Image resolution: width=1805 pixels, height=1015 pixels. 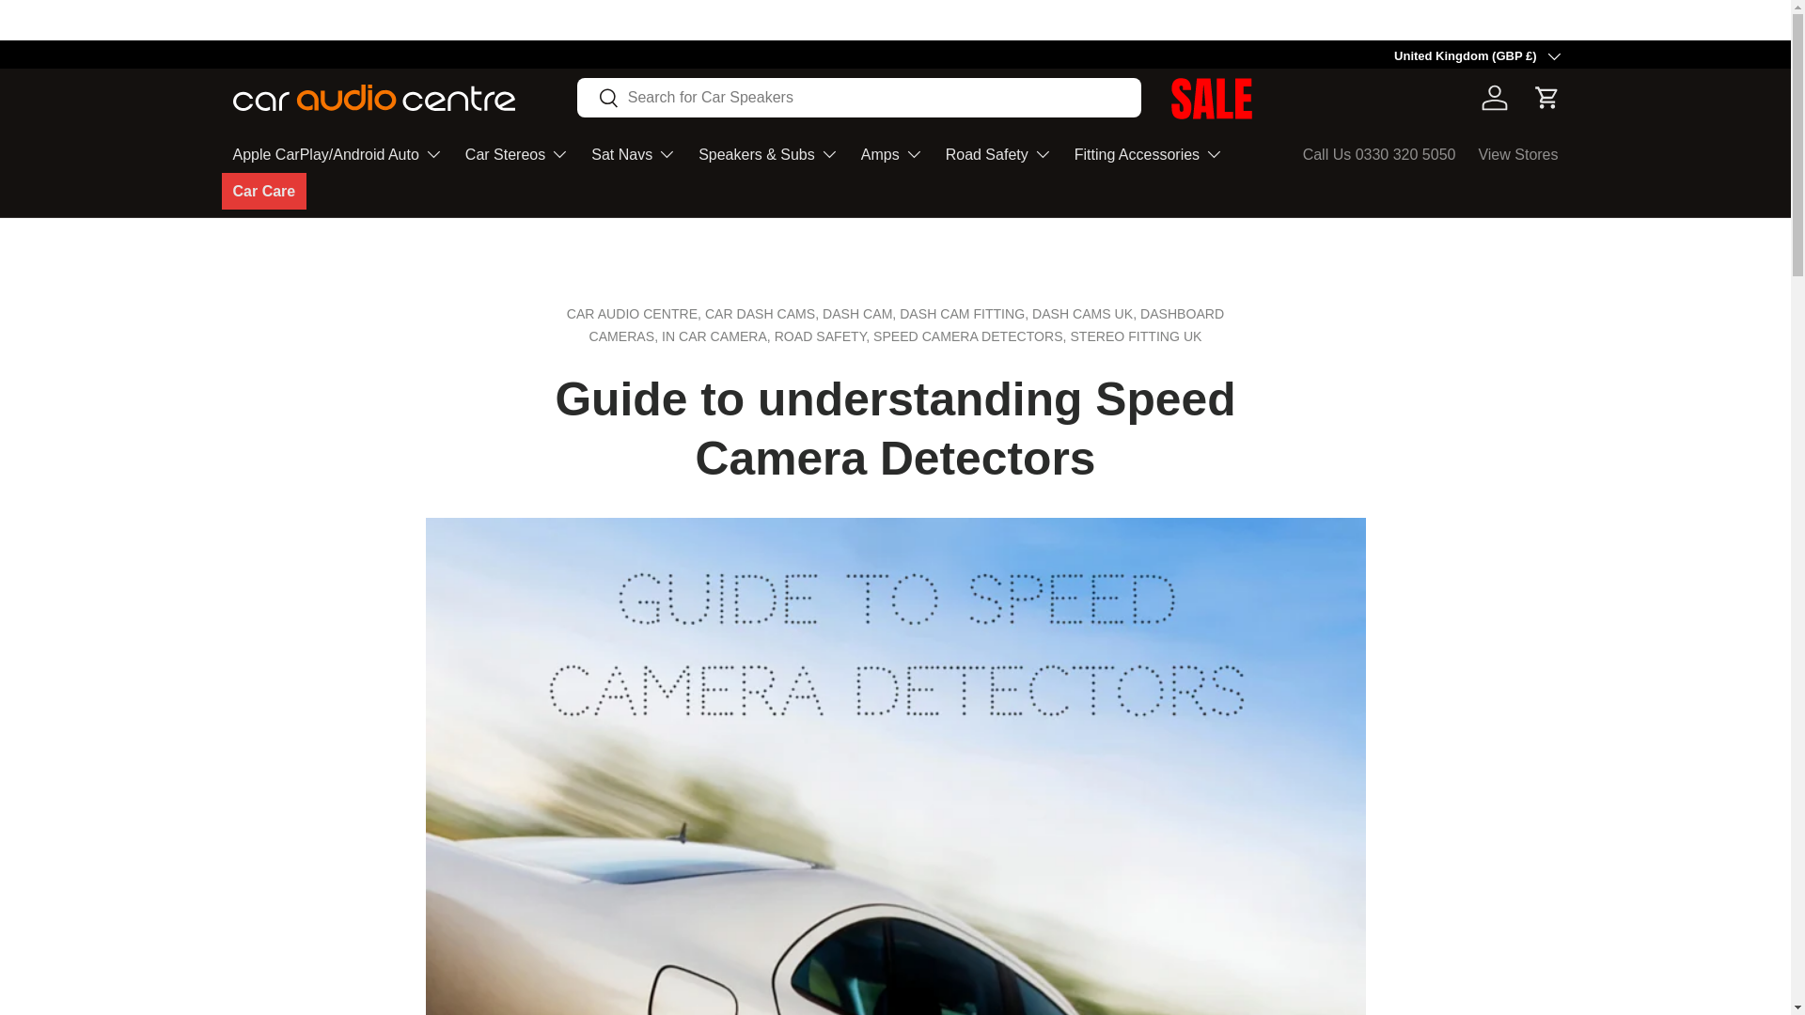 What do you see at coordinates (86, 28) in the screenshot?
I see `Skip to content` at bounding box center [86, 28].